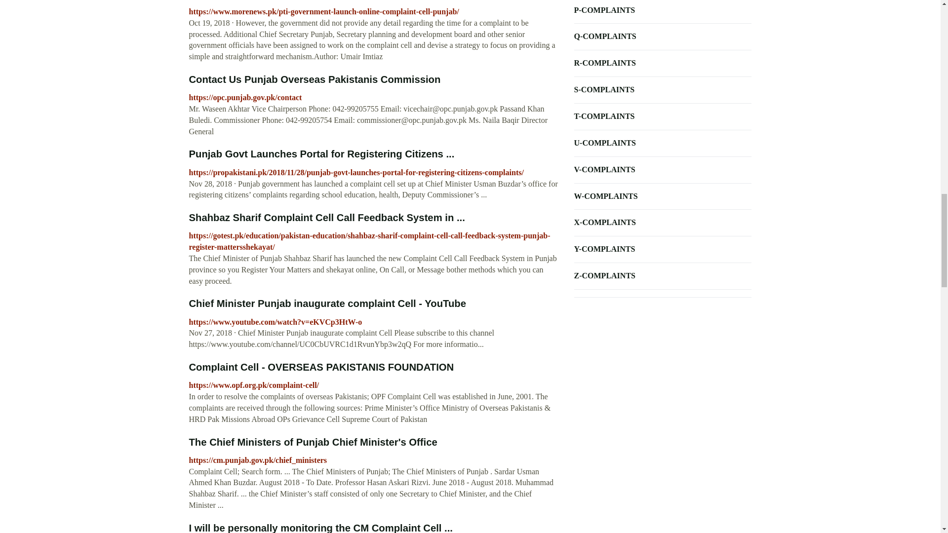 The width and height of the screenshot is (948, 533). What do you see at coordinates (313, 442) in the screenshot?
I see `The Chief Ministers of Punjab Chief Minister's Office` at bounding box center [313, 442].